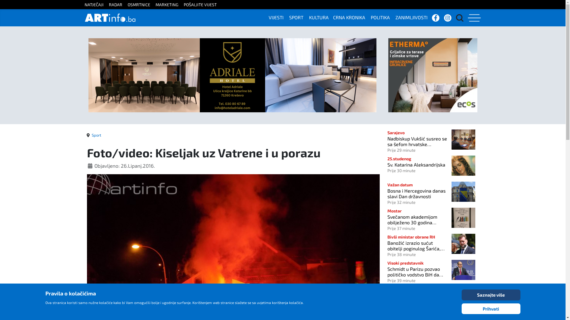 The image size is (570, 320). What do you see at coordinates (418, 165) in the screenshot?
I see `Sv. Katarina Aleksandrijska` at bounding box center [418, 165].